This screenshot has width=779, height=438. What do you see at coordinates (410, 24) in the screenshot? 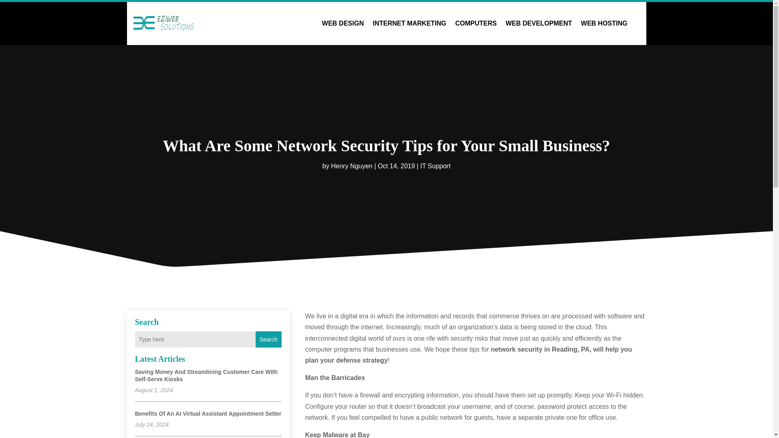
I see `INTERNET MARKETING` at bounding box center [410, 24].